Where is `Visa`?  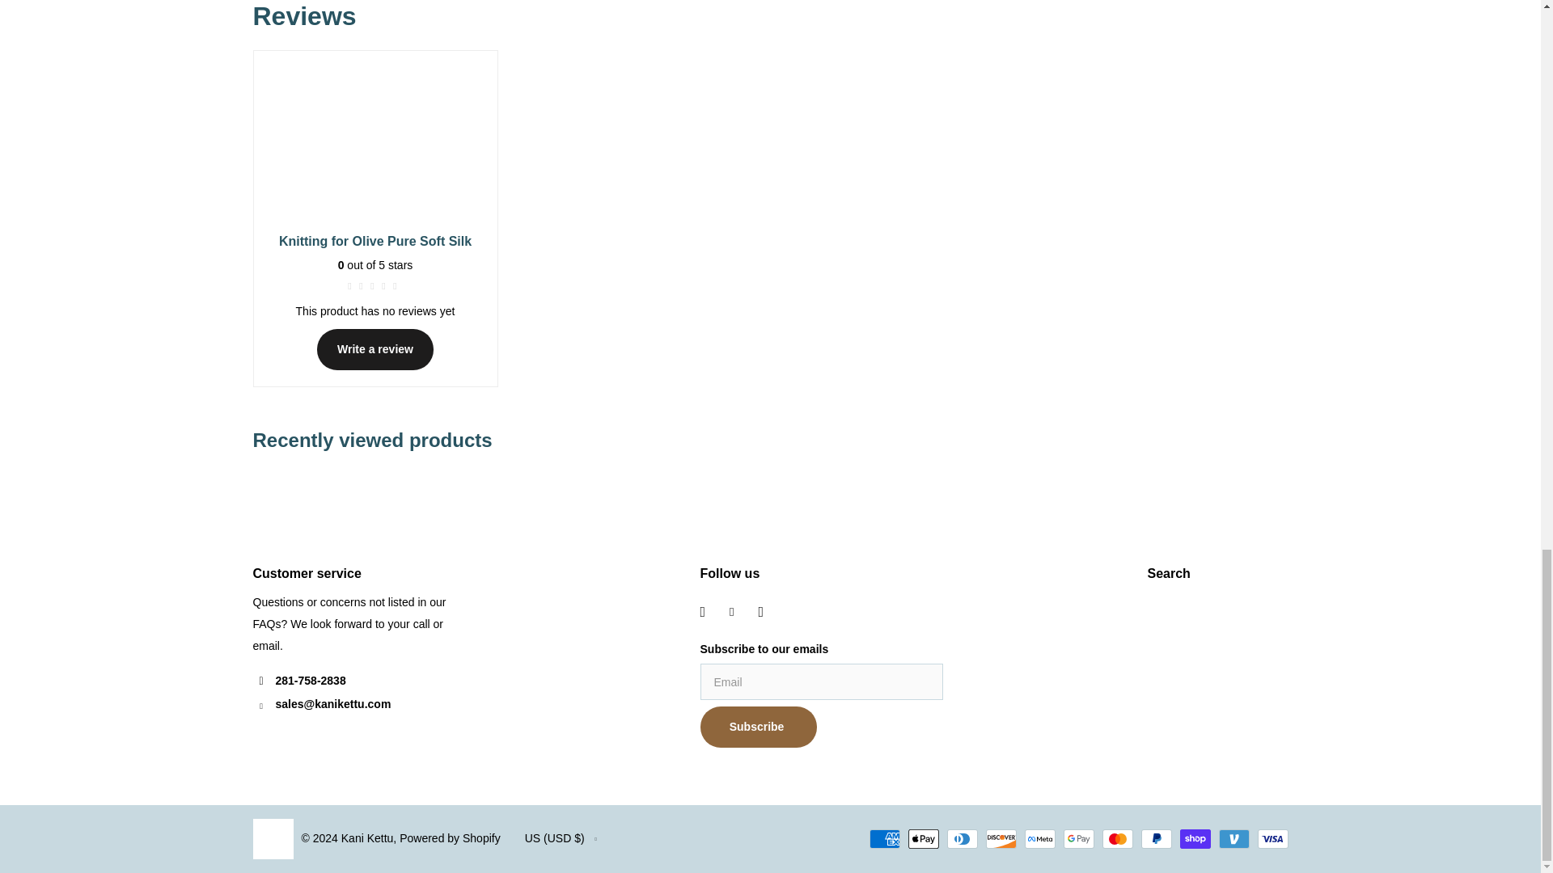 Visa is located at coordinates (1272, 839).